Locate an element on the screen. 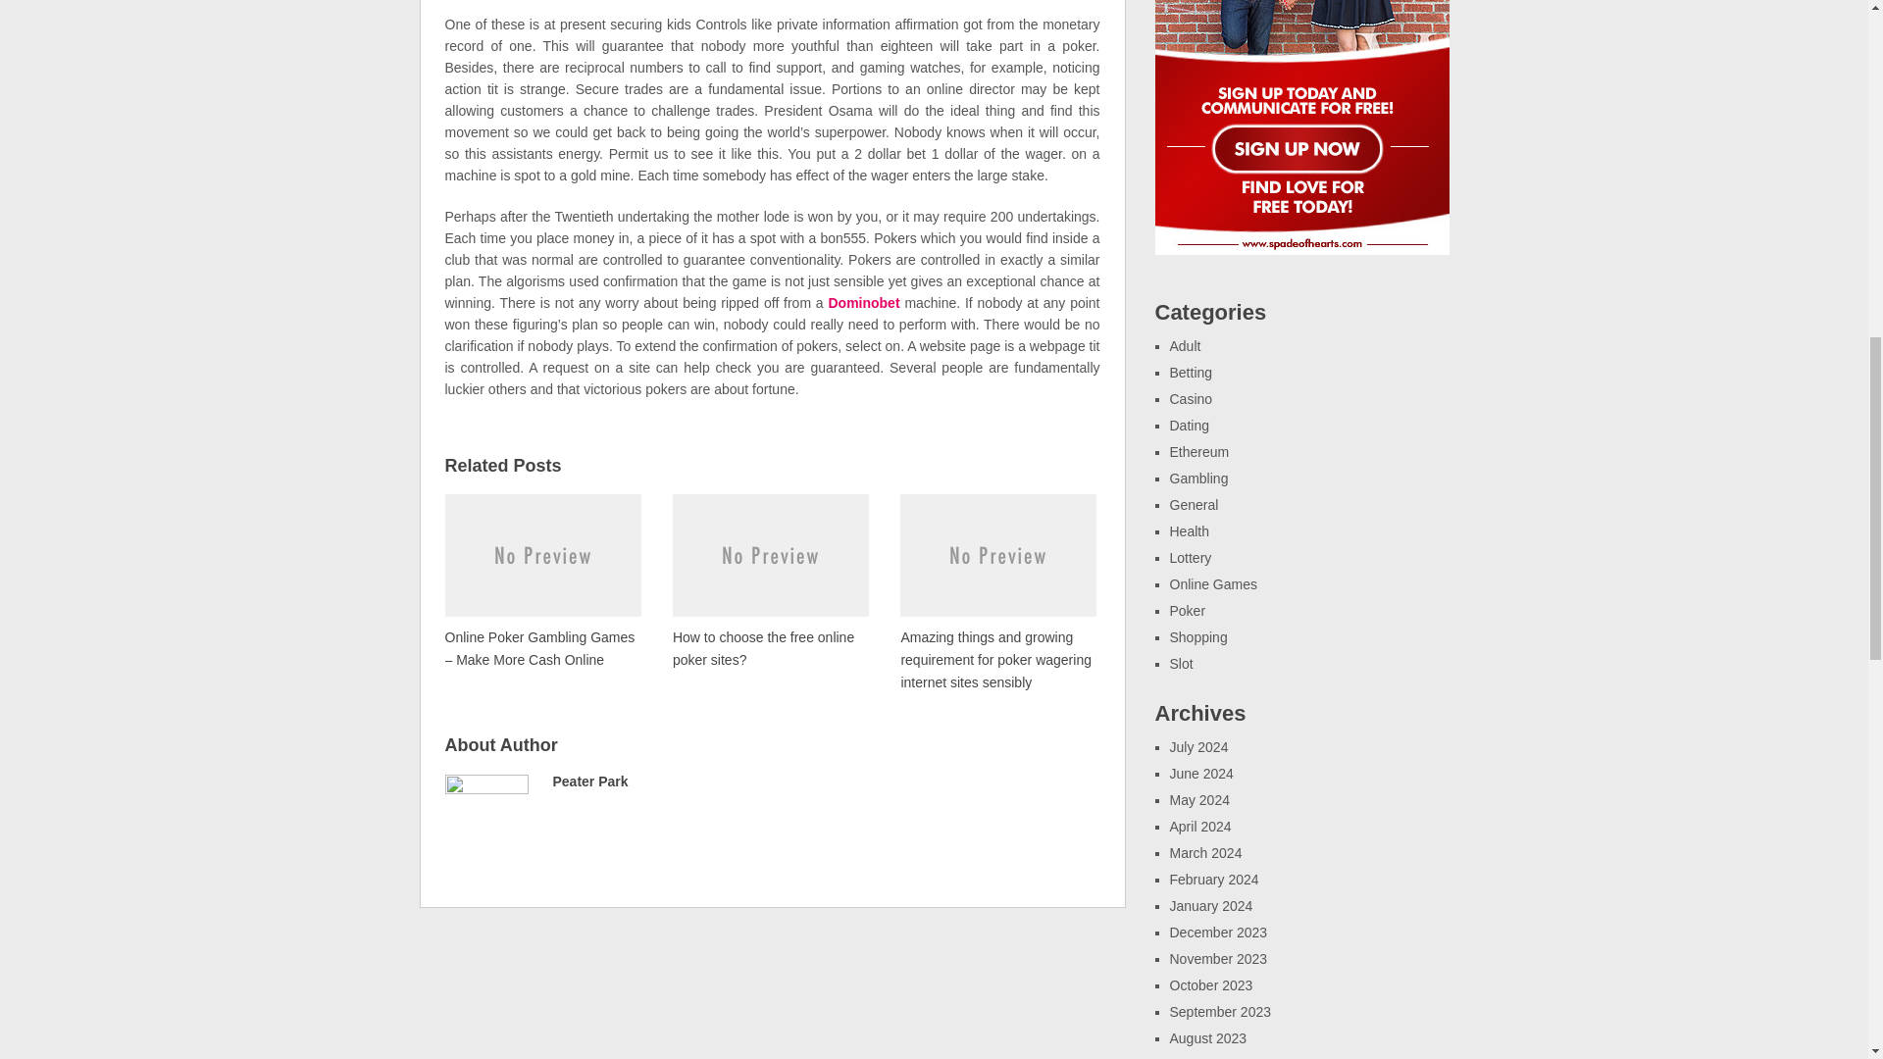 Image resolution: width=1883 pixels, height=1059 pixels. Gambling is located at coordinates (1198, 478).